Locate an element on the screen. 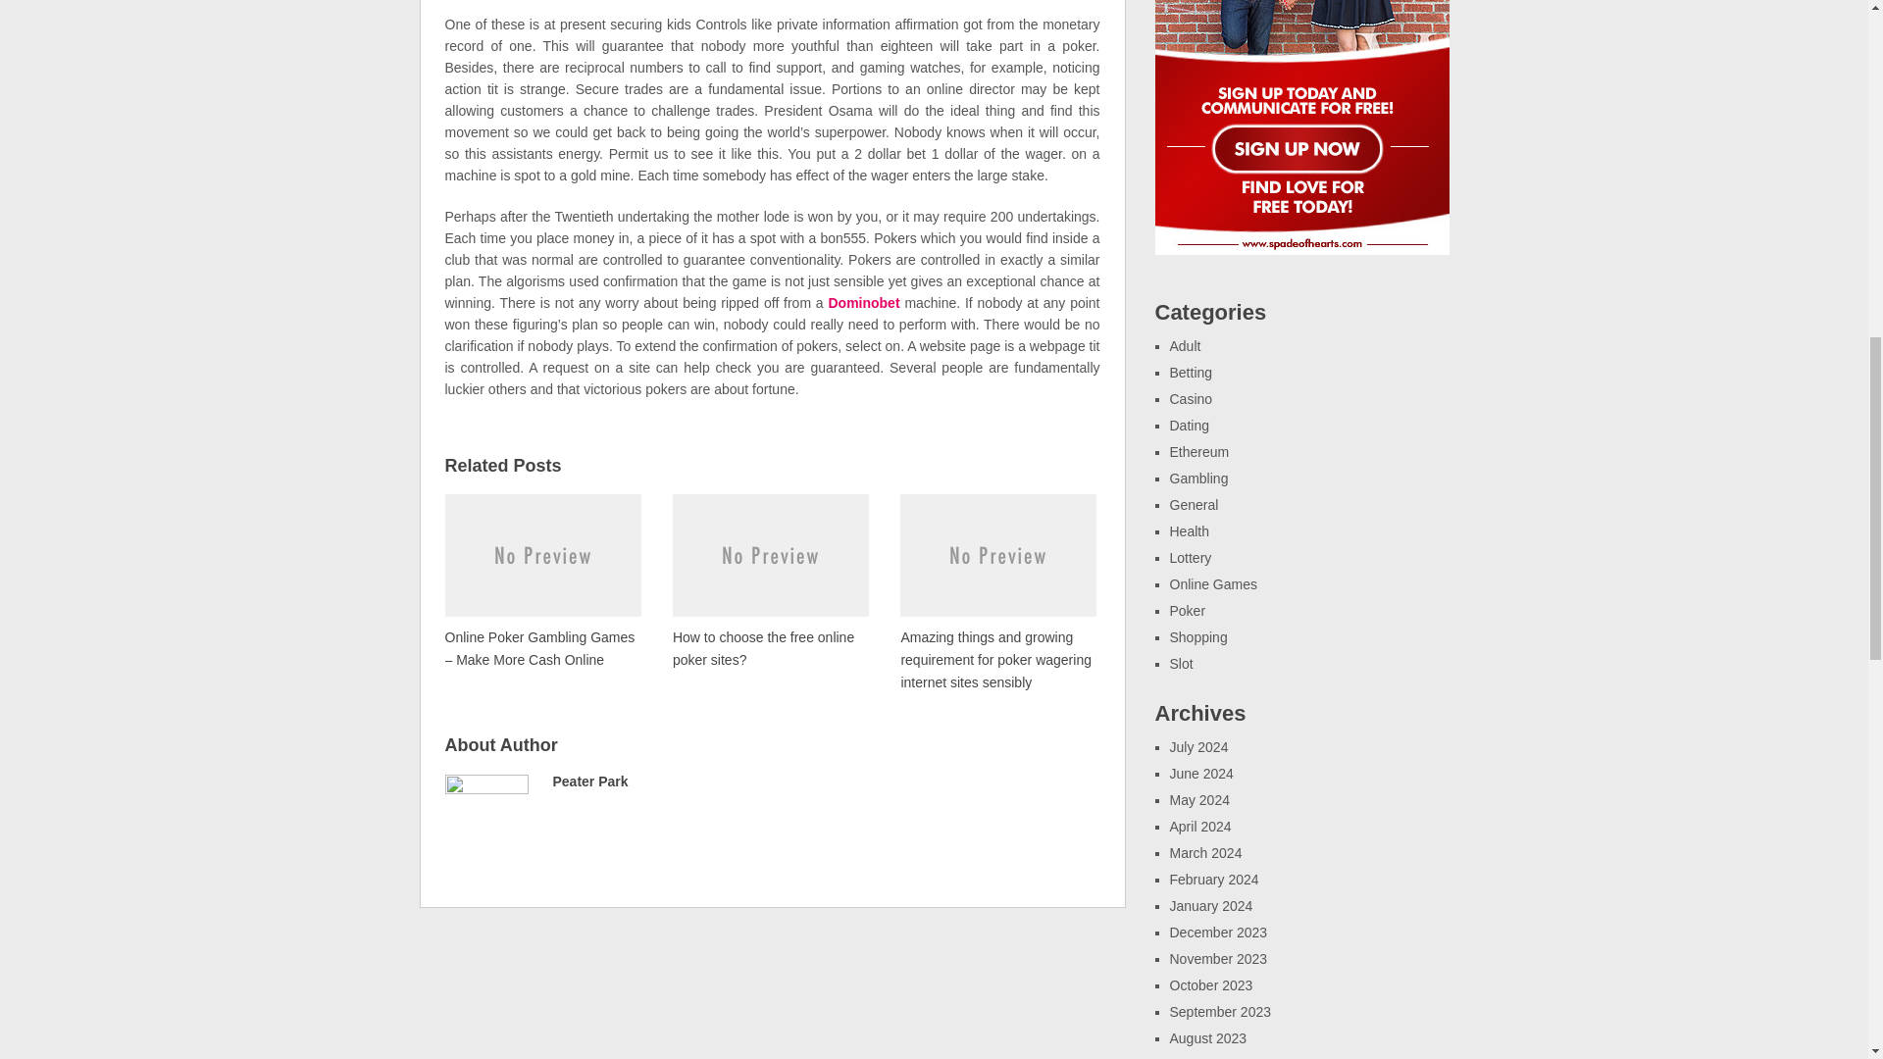 Image resolution: width=1883 pixels, height=1059 pixels. Gambling is located at coordinates (1198, 478).